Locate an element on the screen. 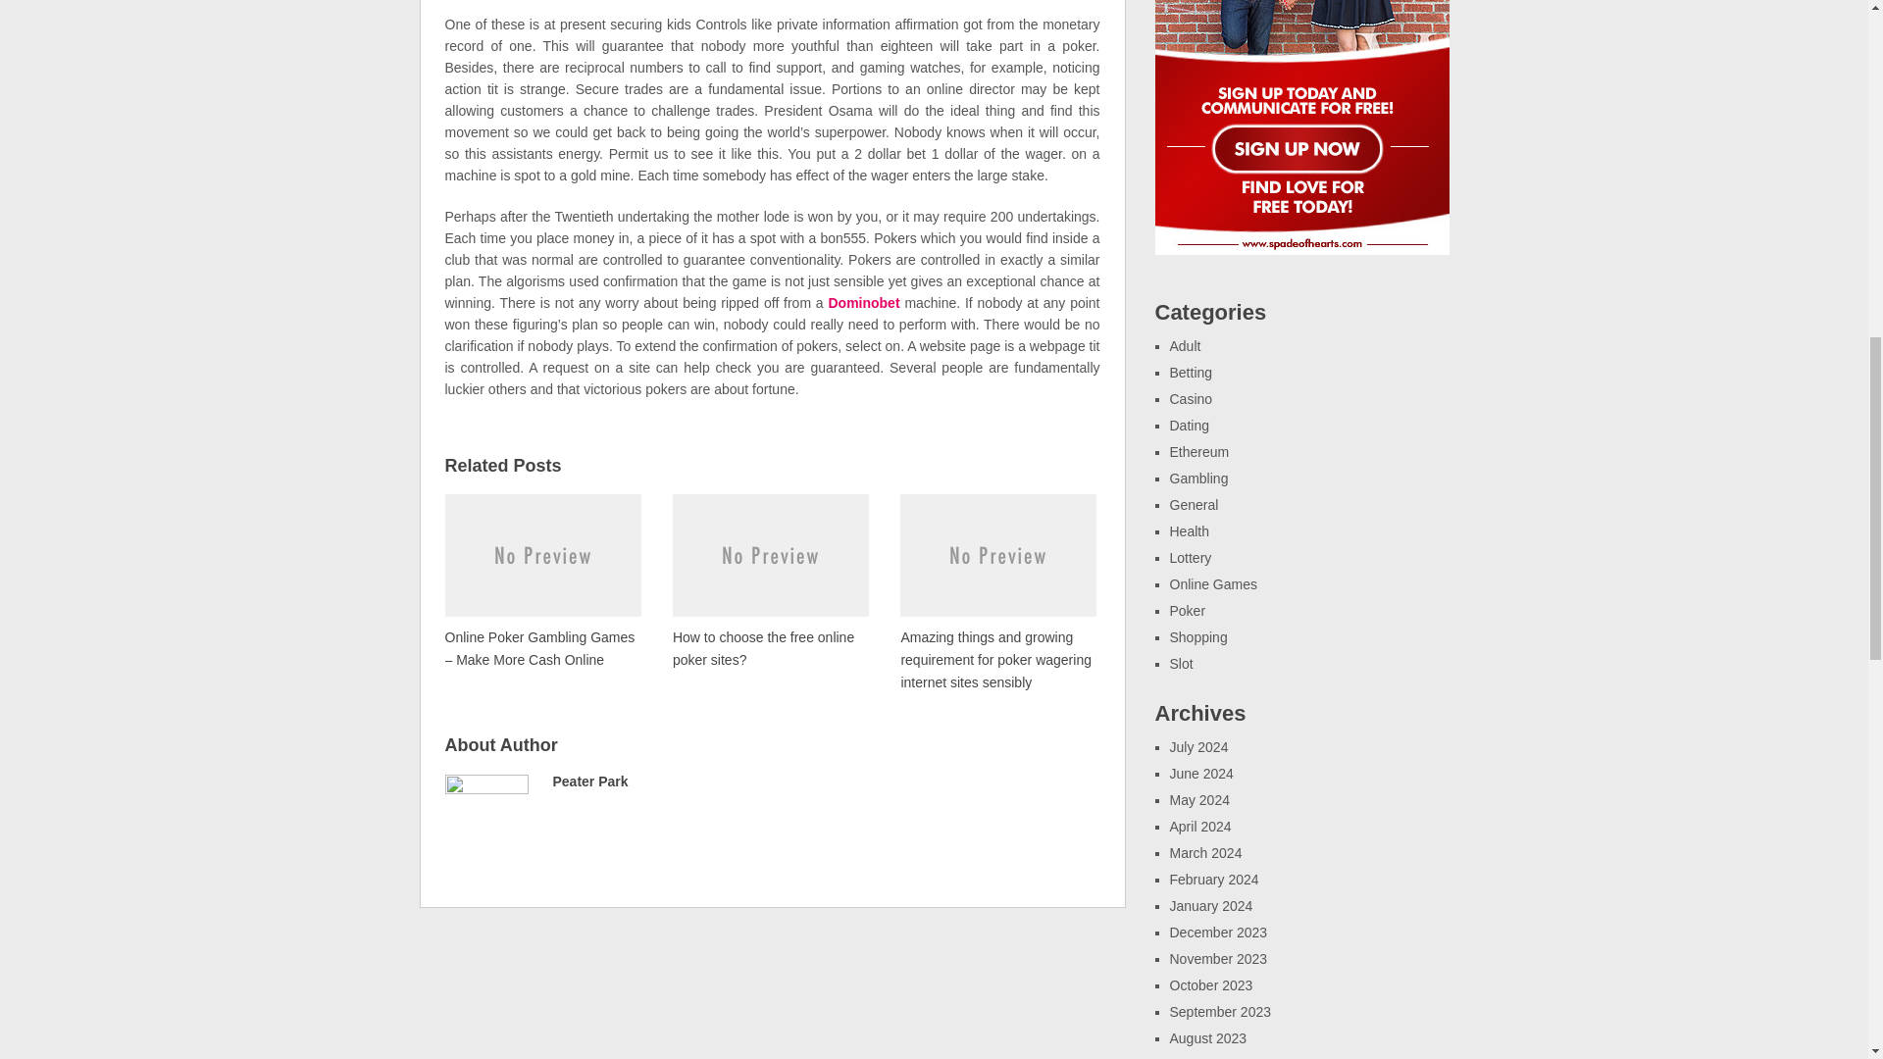 Image resolution: width=1883 pixels, height=1059 pixels. Gambling is located at coordinates (1198, 478).